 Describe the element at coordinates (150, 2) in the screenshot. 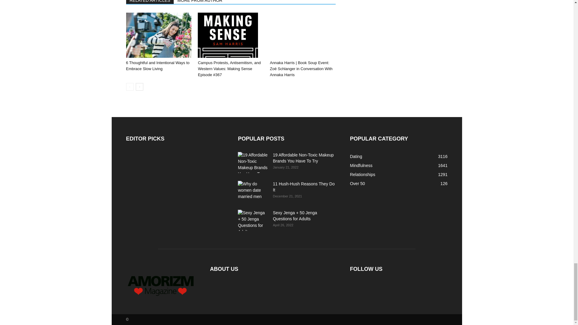

I see `RELATED ARTICLES` at that location.